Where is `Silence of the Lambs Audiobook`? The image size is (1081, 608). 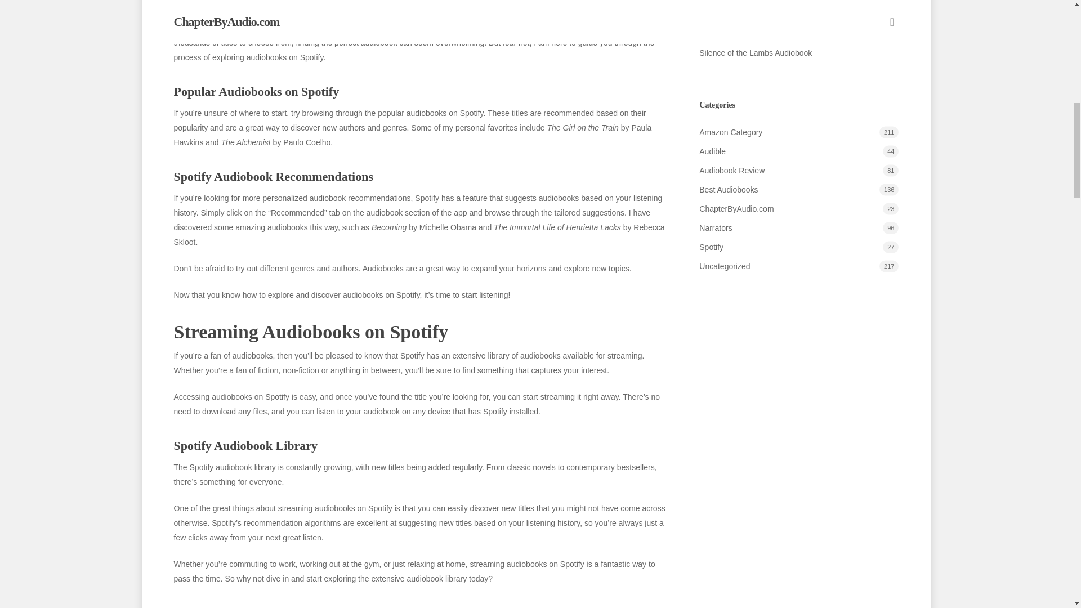
Silence of the Lambs Audiobook is located at coordinates (798, 53).